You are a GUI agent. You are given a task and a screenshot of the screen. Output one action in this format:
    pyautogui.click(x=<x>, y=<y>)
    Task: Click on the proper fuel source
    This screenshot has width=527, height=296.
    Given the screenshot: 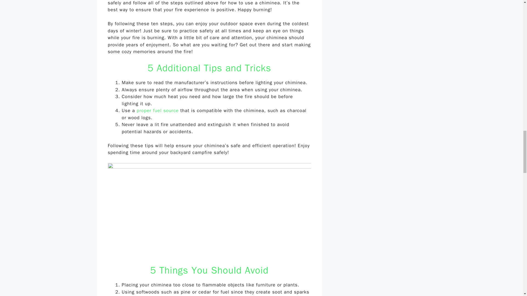 What is the action you would take?
    pyautogui.click(x=156, y=110)
    